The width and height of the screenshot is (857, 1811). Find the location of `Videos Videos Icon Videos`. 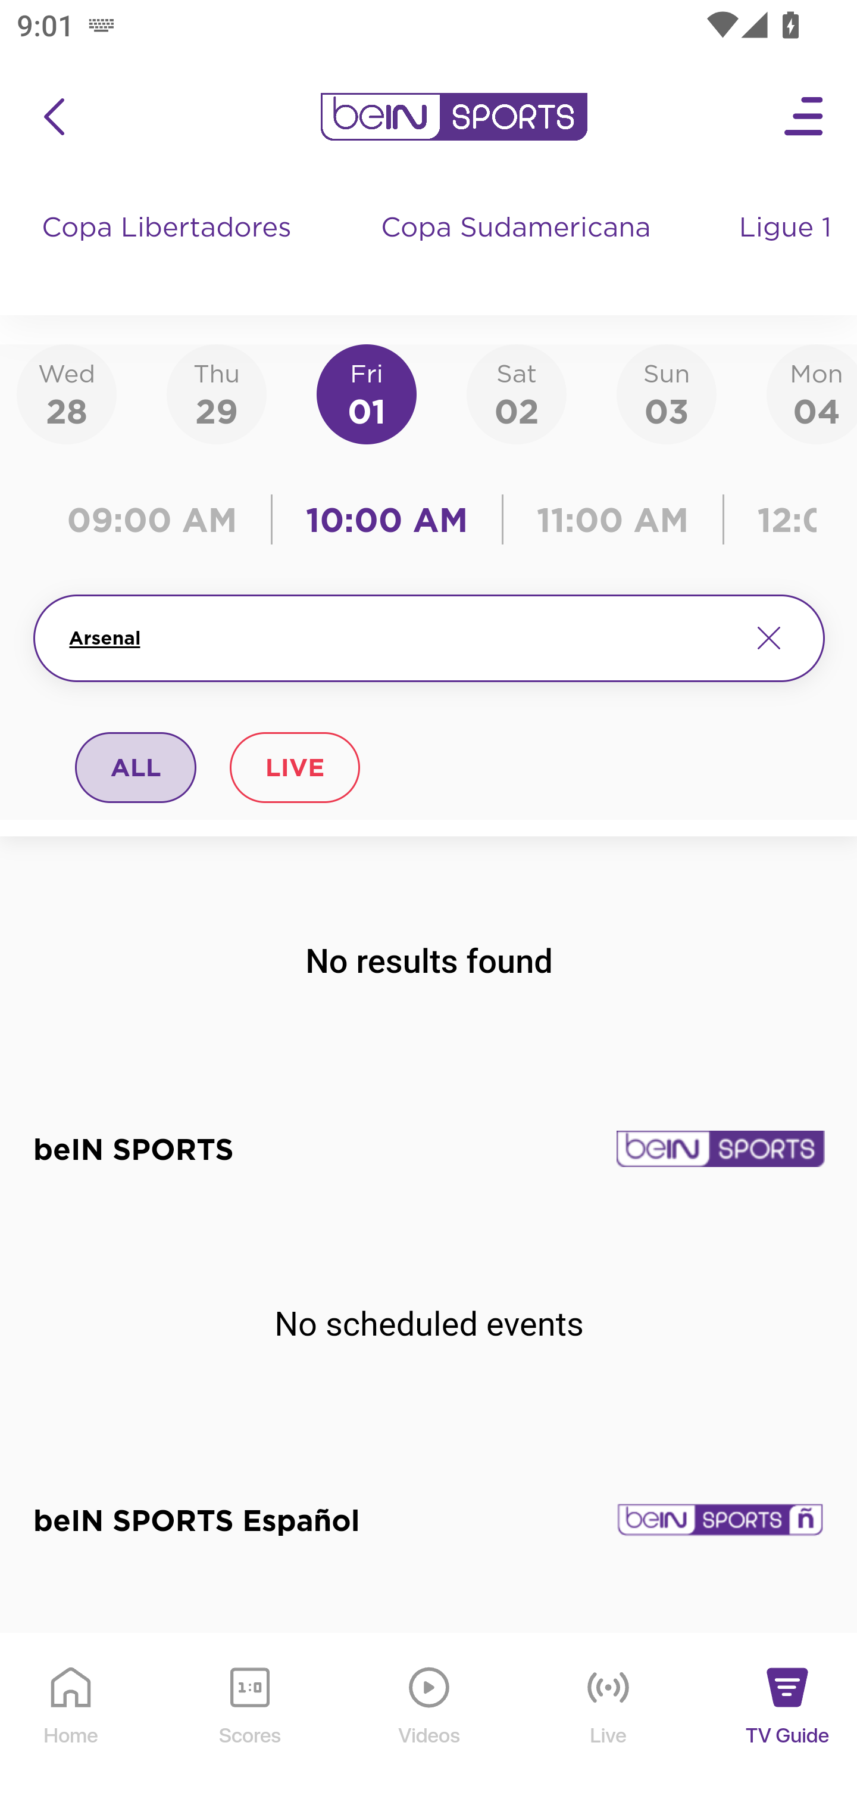

Videos Videos Icon Videos is located at coordinates (430, 1723).